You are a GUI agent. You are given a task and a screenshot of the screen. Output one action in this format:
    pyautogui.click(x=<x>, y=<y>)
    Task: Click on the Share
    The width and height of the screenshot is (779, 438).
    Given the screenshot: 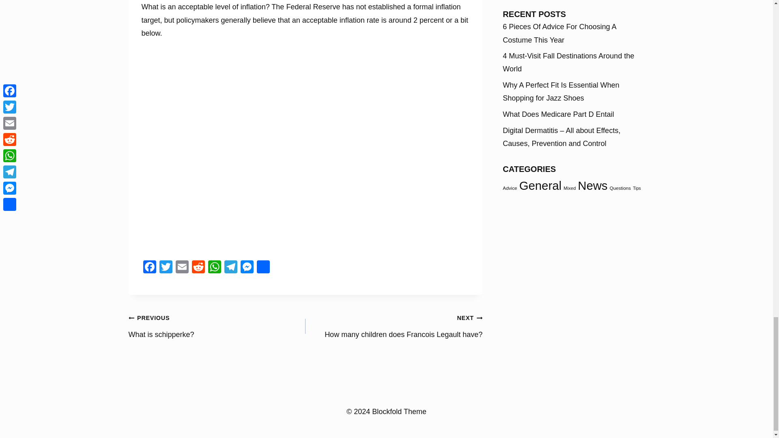 What is the action you would take?
    pyautogui.click(x=149, y=268)
    